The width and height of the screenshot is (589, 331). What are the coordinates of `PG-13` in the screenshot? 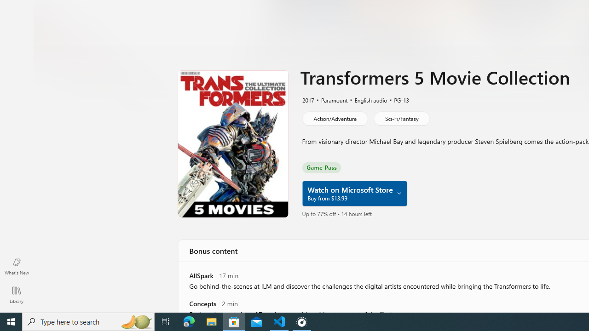 It's located at (397, 100).